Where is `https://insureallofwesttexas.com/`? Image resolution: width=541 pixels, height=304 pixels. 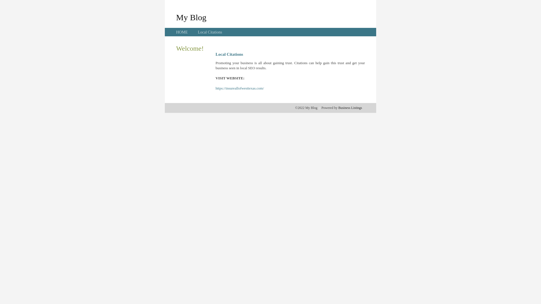
https://insureallofwesttexas.com/ is located at coordinates (240, 88).